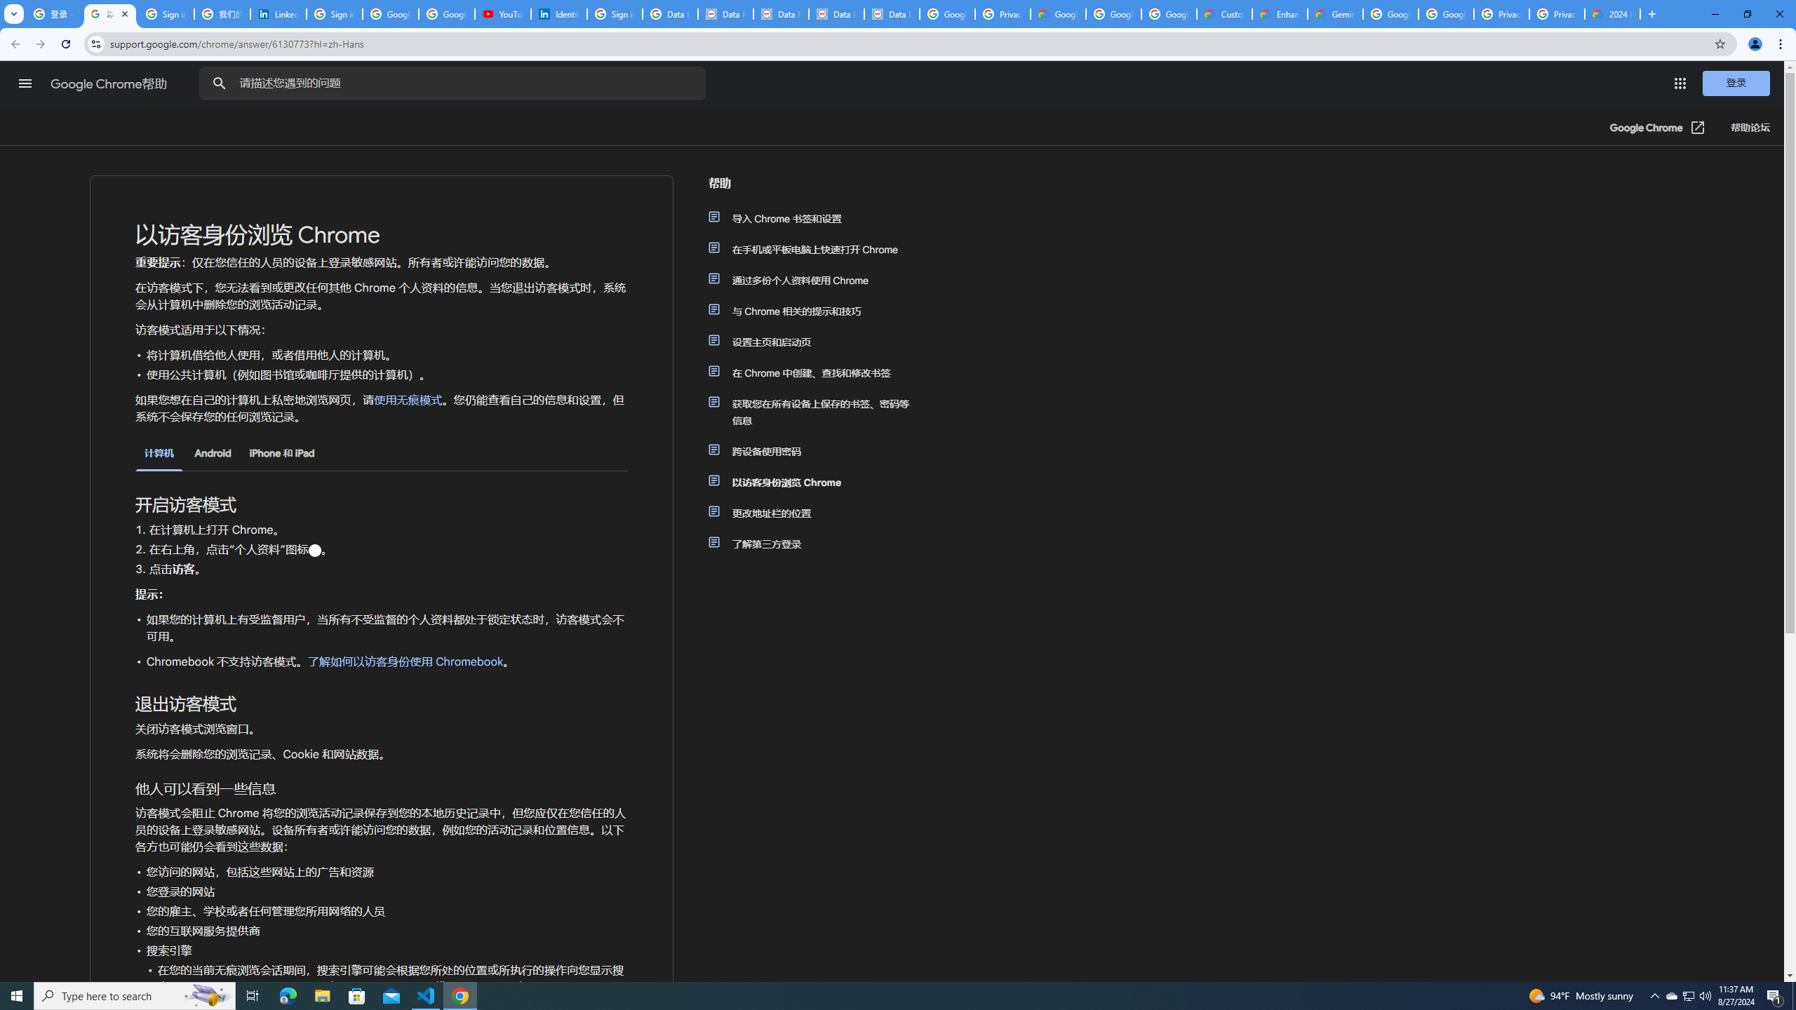  Describe the element at coordinates (836, 14) in the screenshot. I see `Data Privacy Framework` at that location.